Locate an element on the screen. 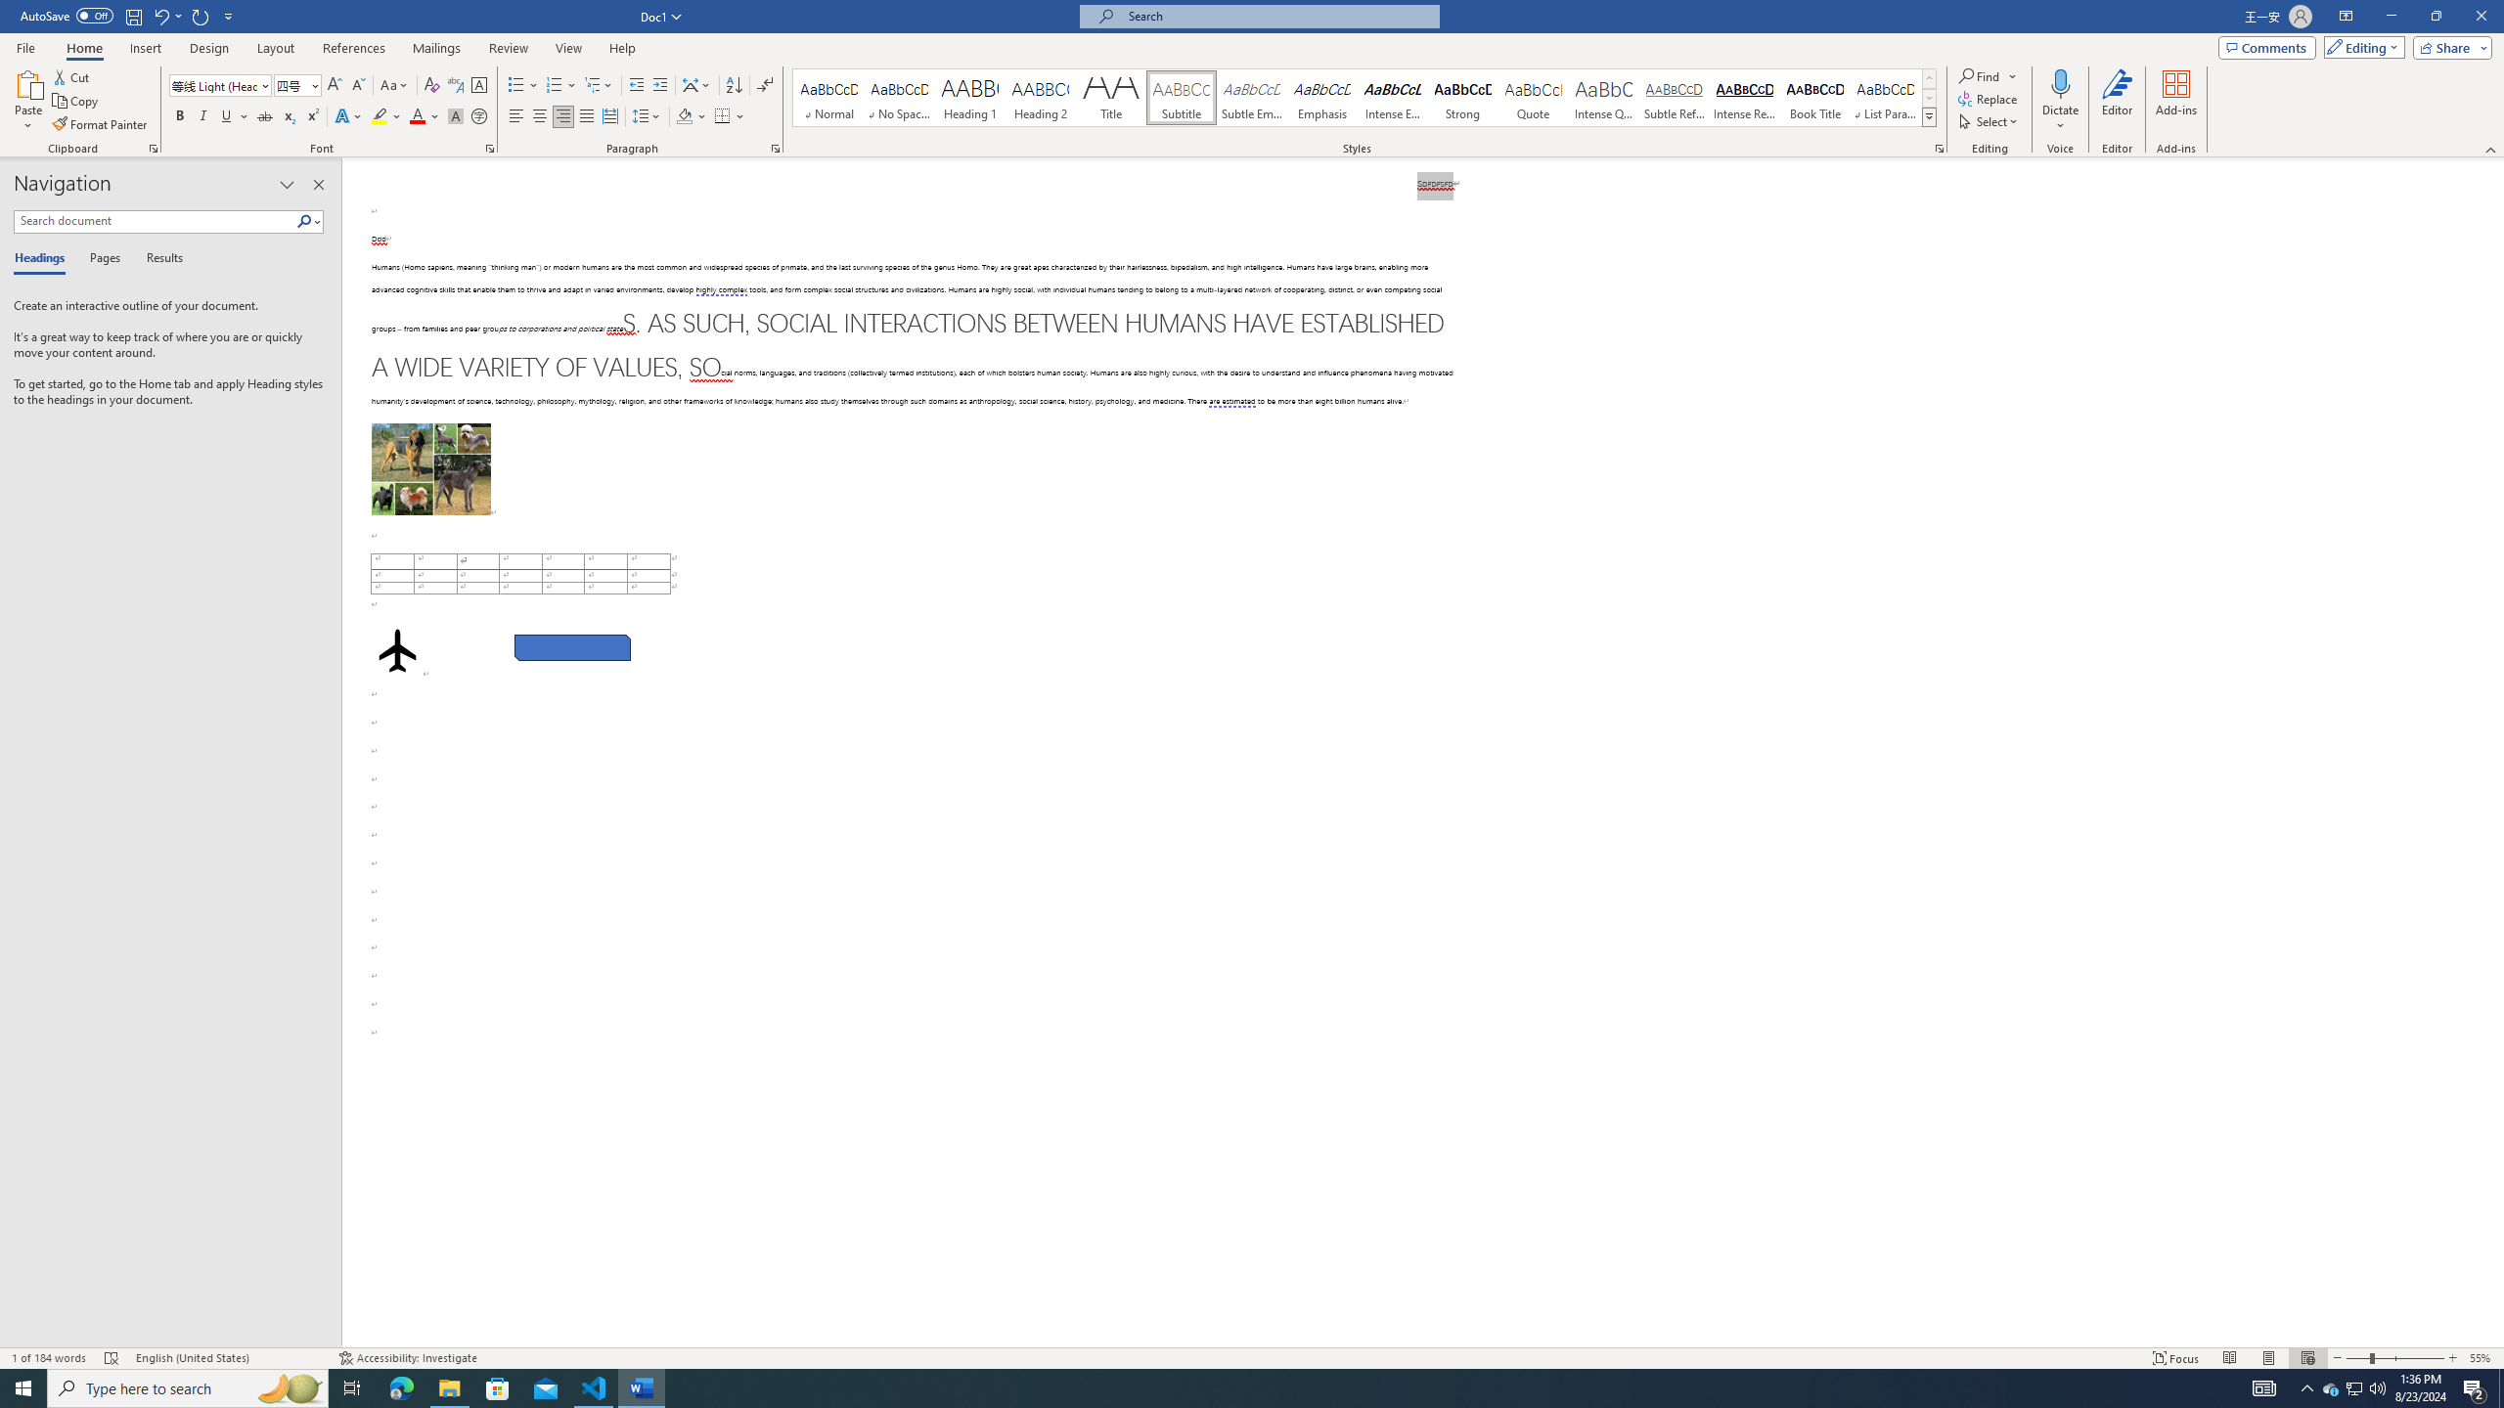 The width and height of the screenshot is (2504, 1408). Comments is located at coordinates (2267, 47).